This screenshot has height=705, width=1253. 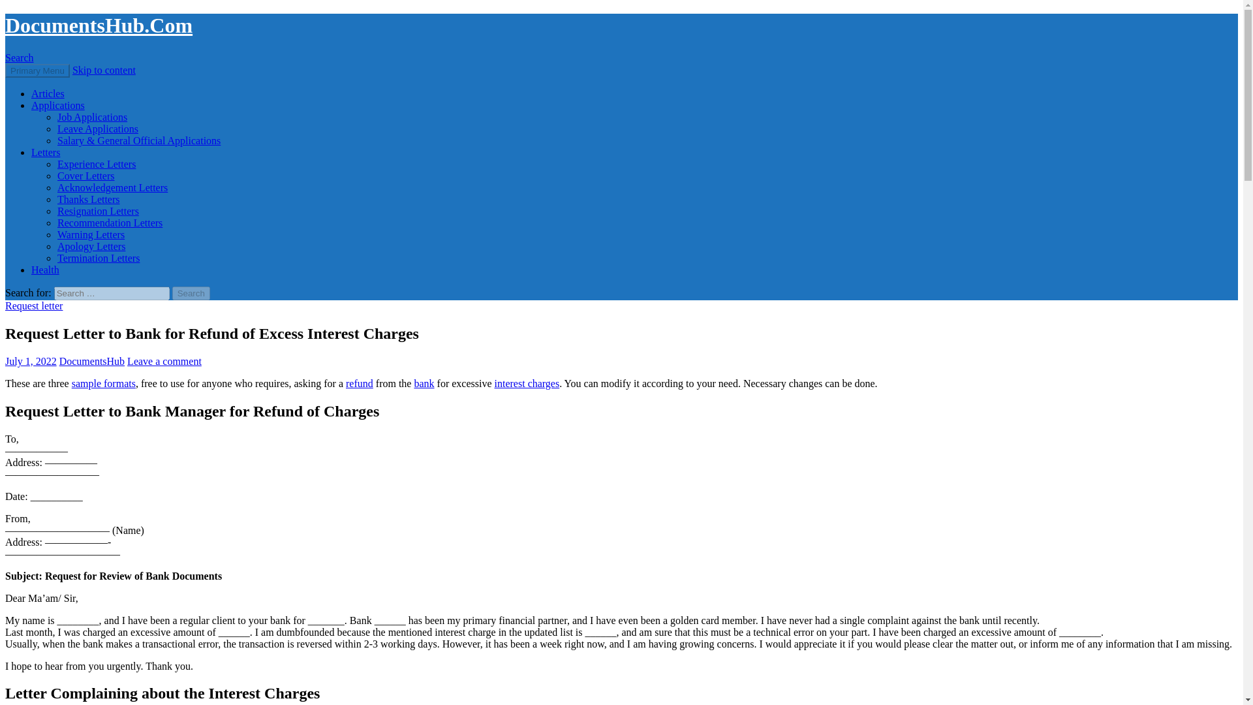 What do you see at coordinates (93, 116) in the screenshot?
I see `Job Applications` at bounding box center [93, 116].